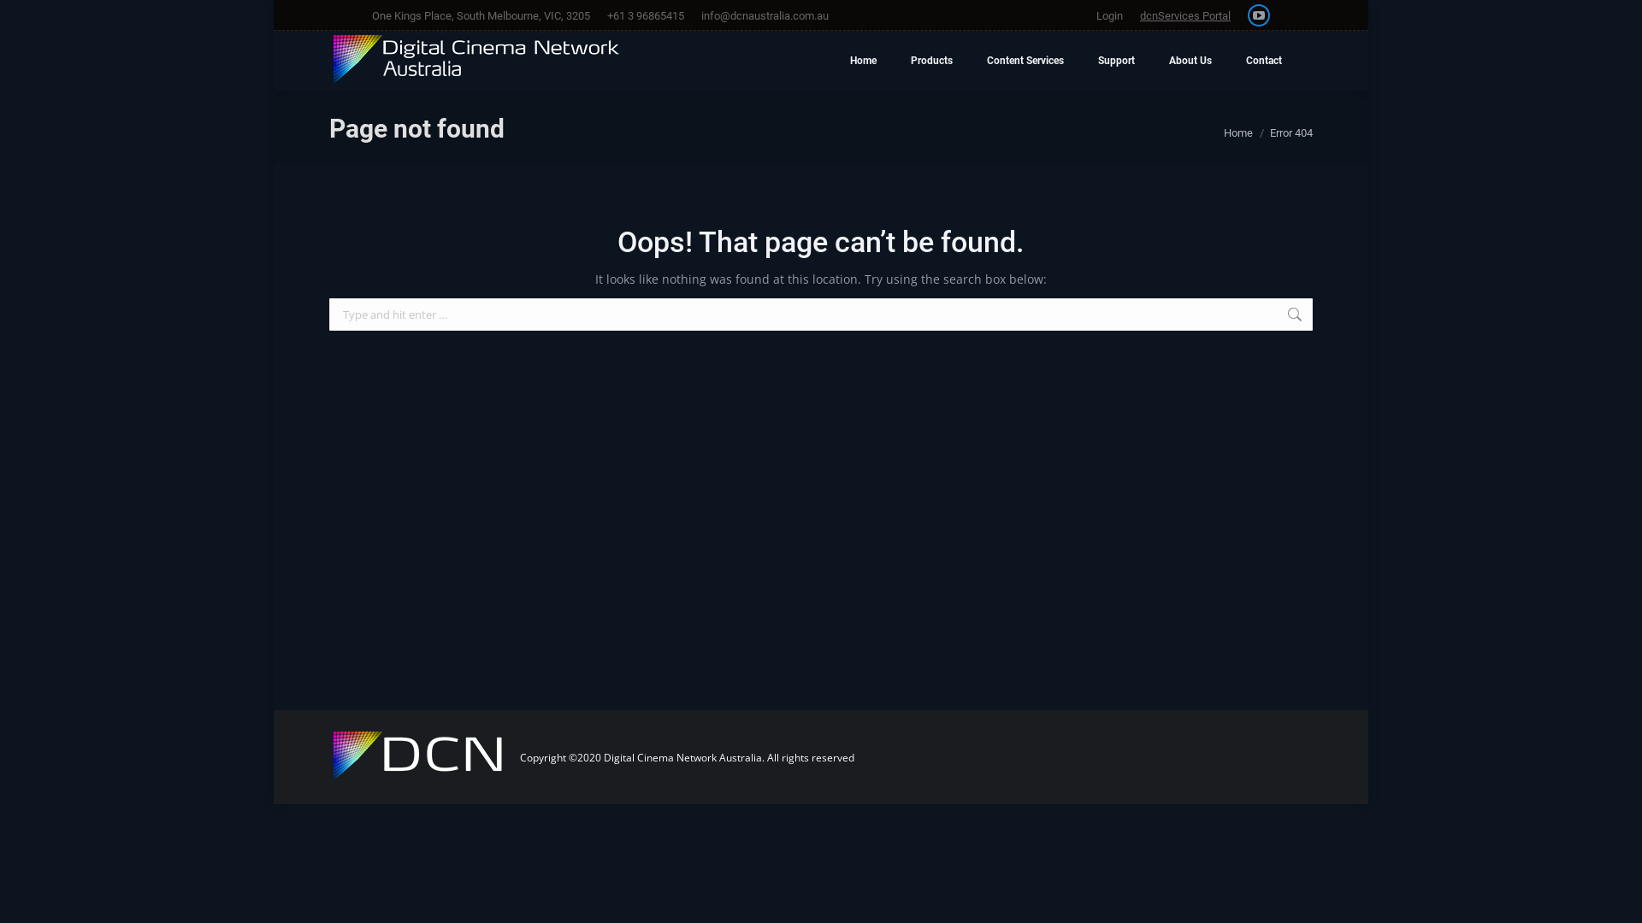  What do you see at coordinates (1259, 15) in the screenshot?
I see `YouTube page opens in new window` at bounding box center [1259, 15].